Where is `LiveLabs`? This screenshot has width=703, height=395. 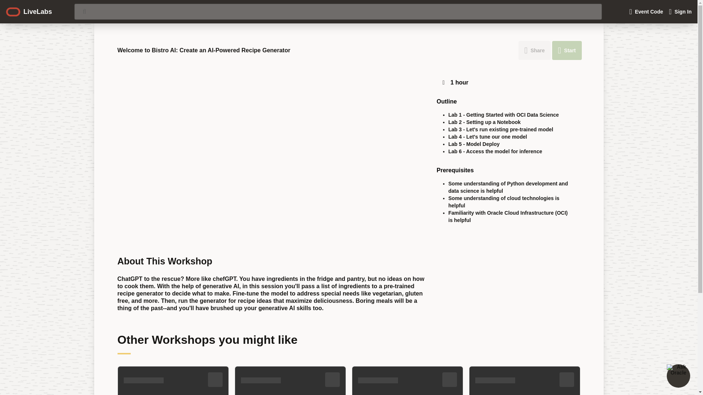 LiveLabs is located at coordinates (29, 11).